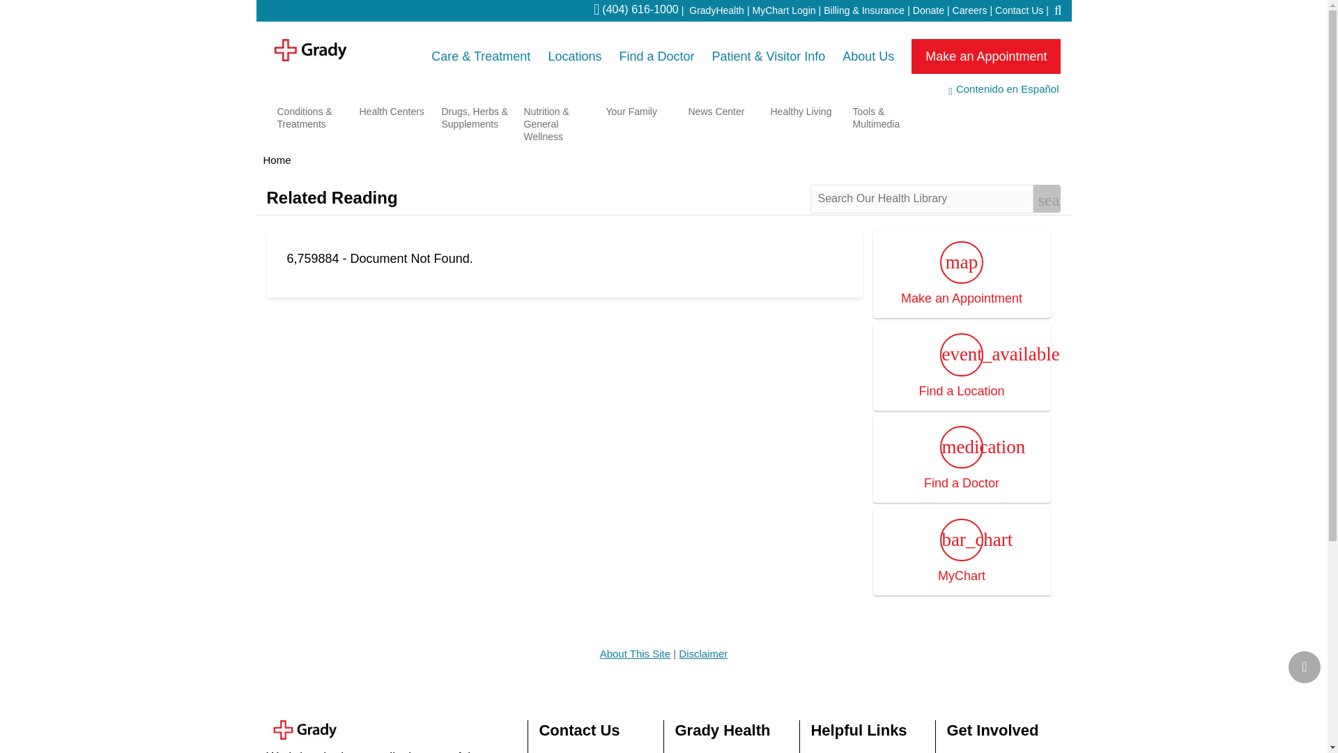  Describe the element at coordinates (656, 56) in the screenshot. I see `Find a Doctor` at that location.